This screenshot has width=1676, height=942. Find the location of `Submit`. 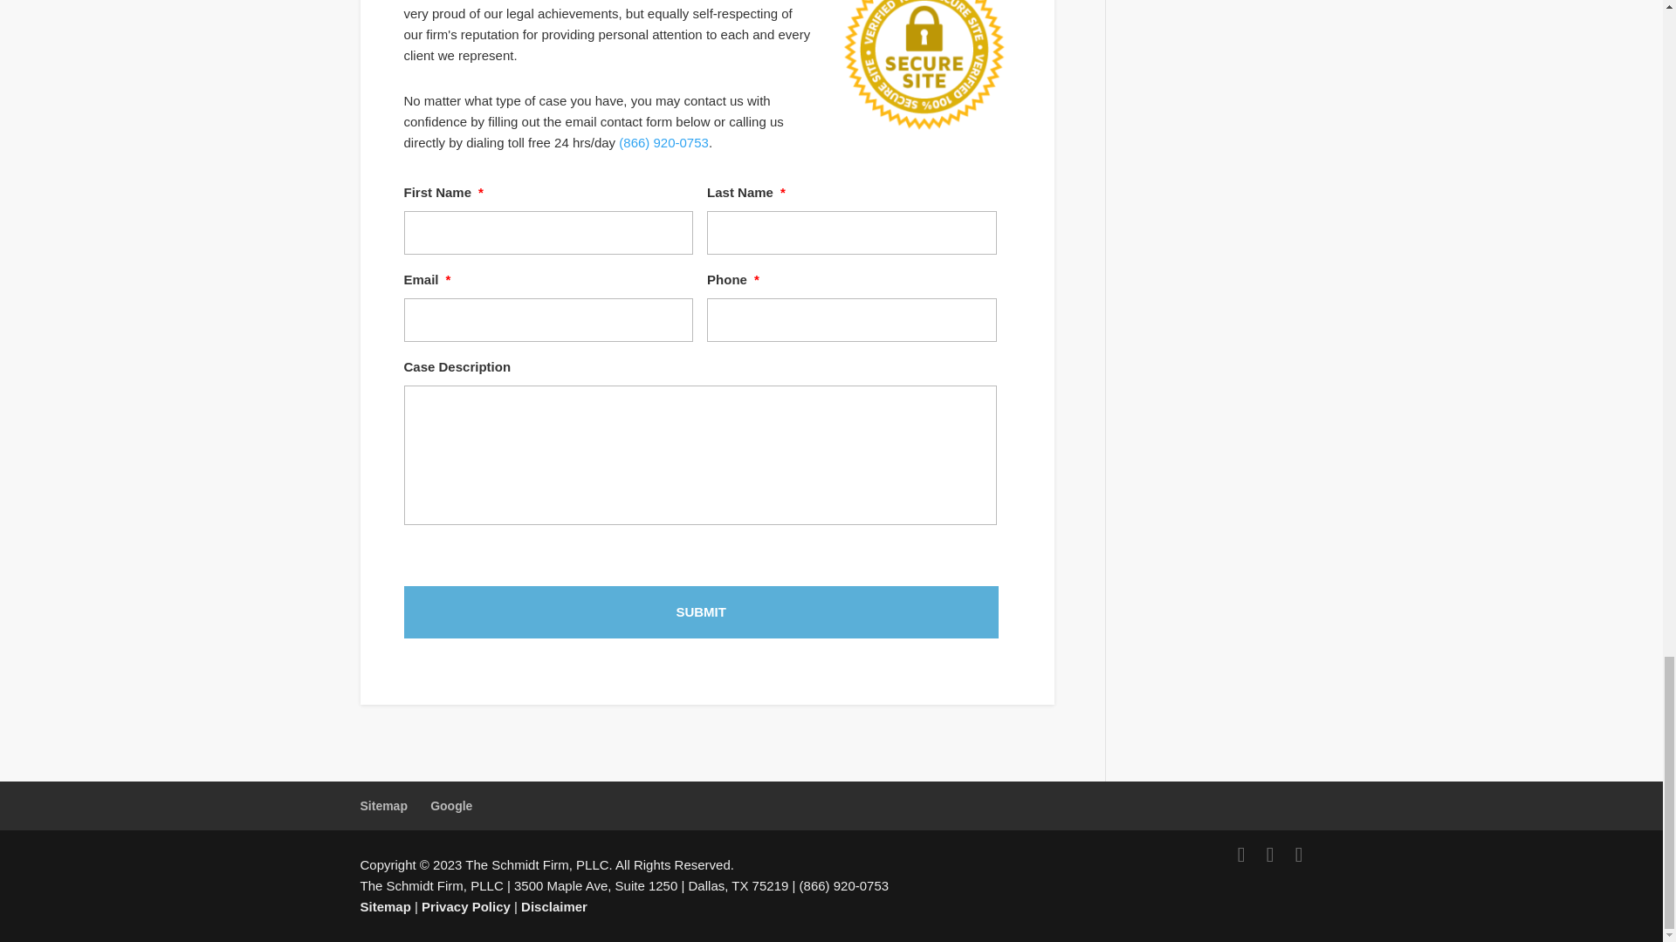

Submit is located at coordinates (700, 612).